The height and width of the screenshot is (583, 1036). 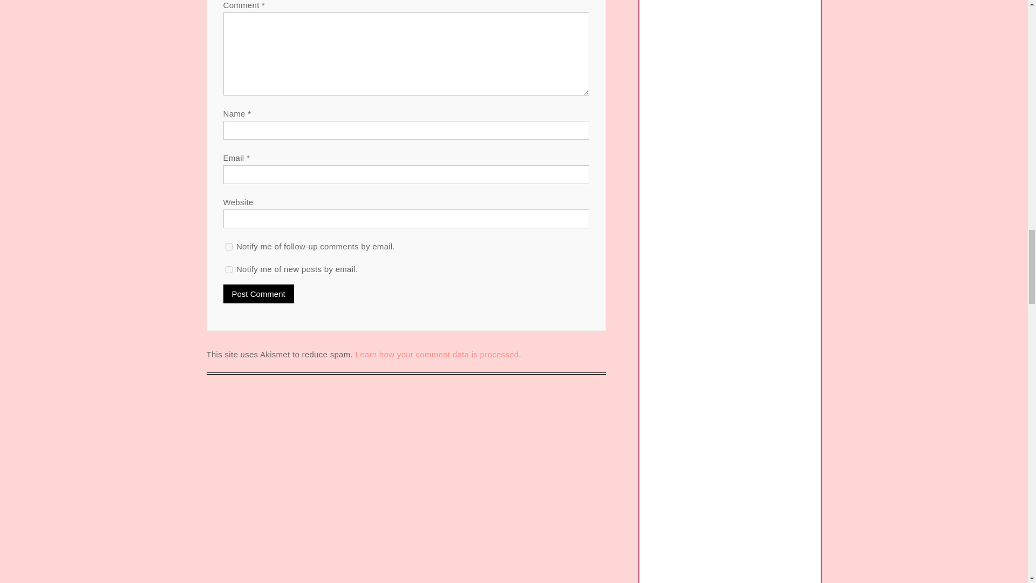 I want to click on Post Comment, so click(x=259, y=294).